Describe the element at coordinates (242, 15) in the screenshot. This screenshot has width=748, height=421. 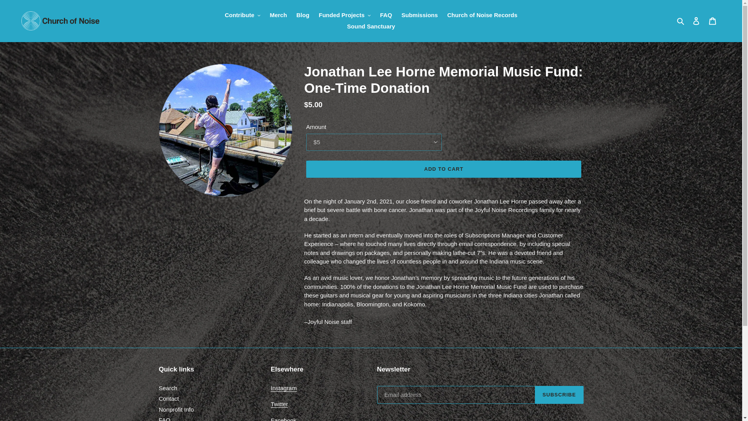
I see `Church of Noise on Twitter` at that location.